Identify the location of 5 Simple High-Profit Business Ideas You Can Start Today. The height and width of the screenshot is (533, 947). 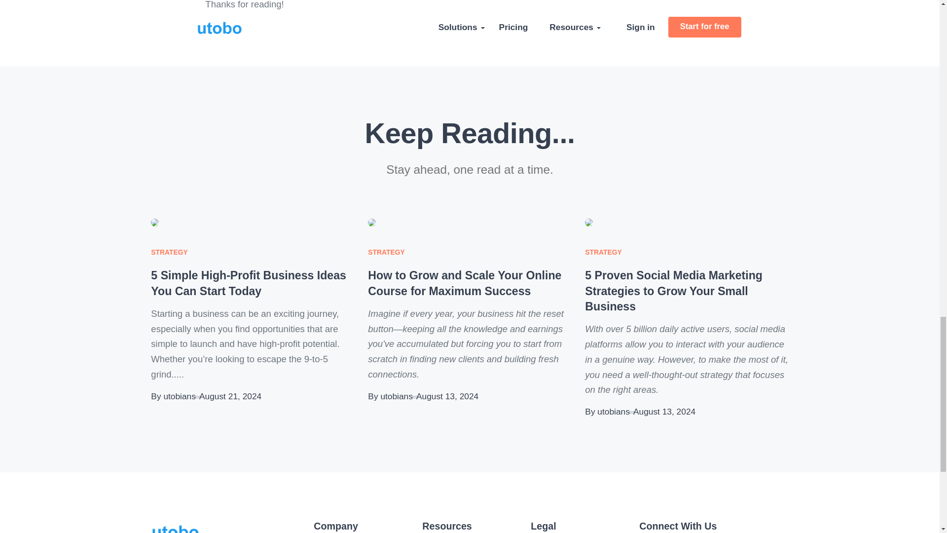
(249, 283).